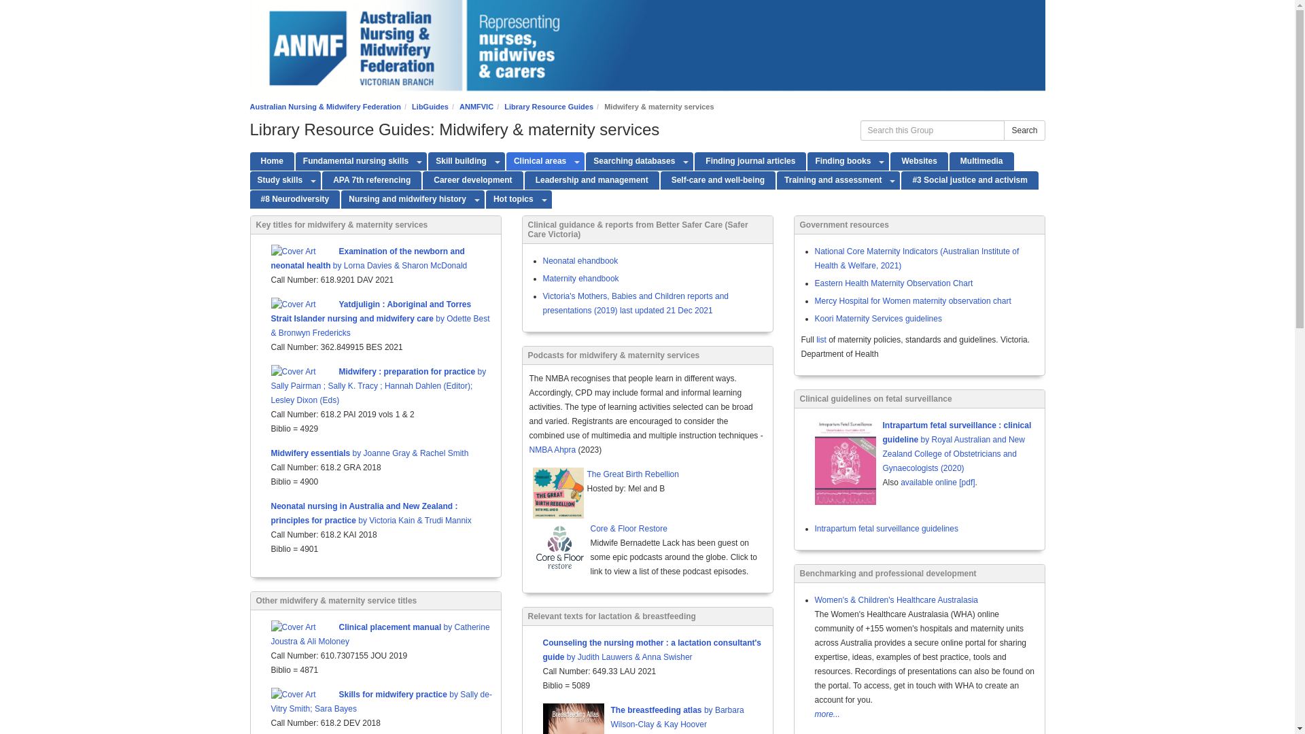 Image resolution: width=1305 pixels, height=734 pixels. Describe the element at coordinates (701, 530) in the screenshot. I see `Core & Floor Restore` at that location.